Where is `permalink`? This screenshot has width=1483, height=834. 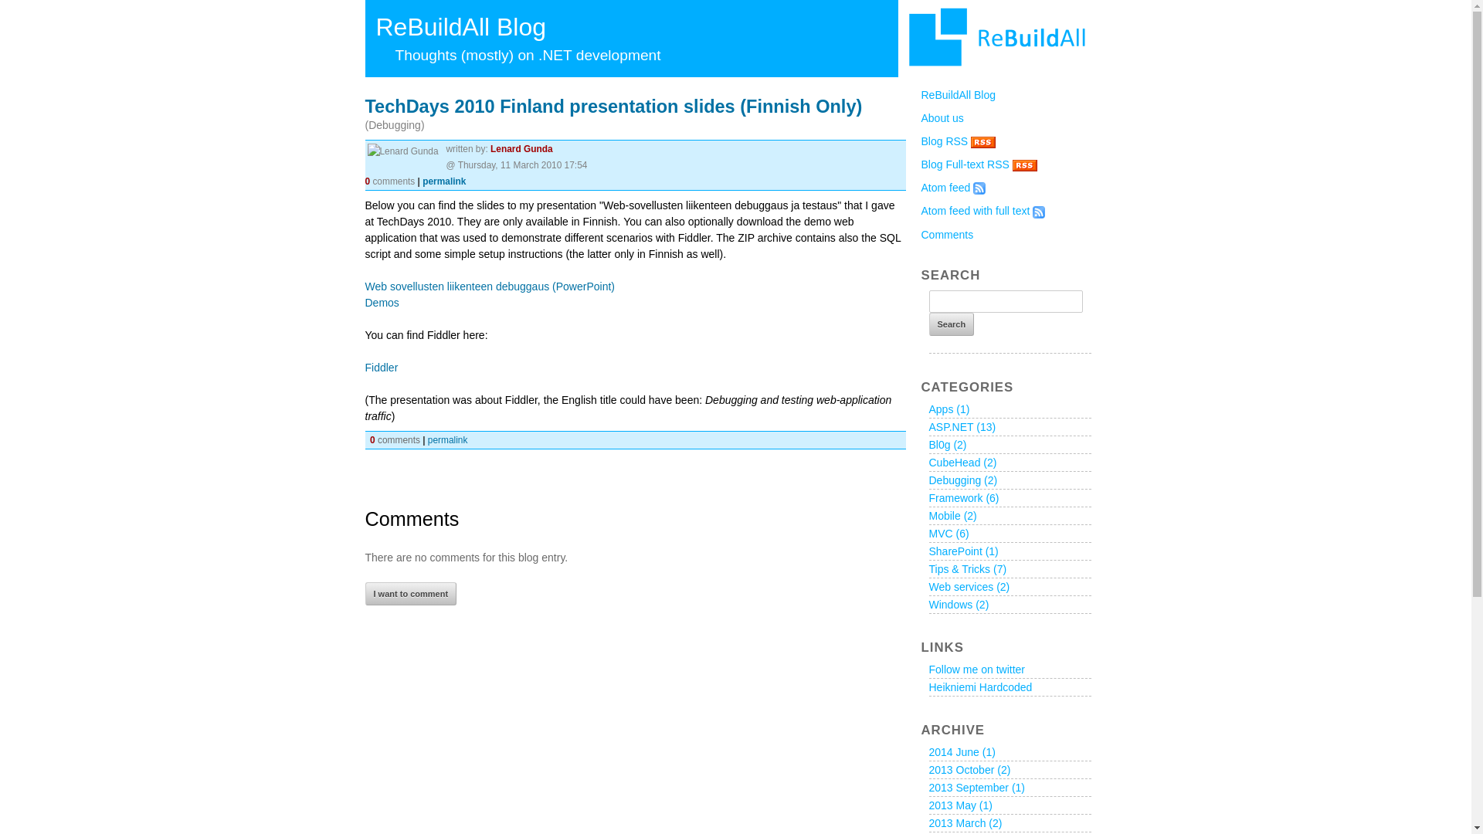 permalink is located at coordinates (443, 181).